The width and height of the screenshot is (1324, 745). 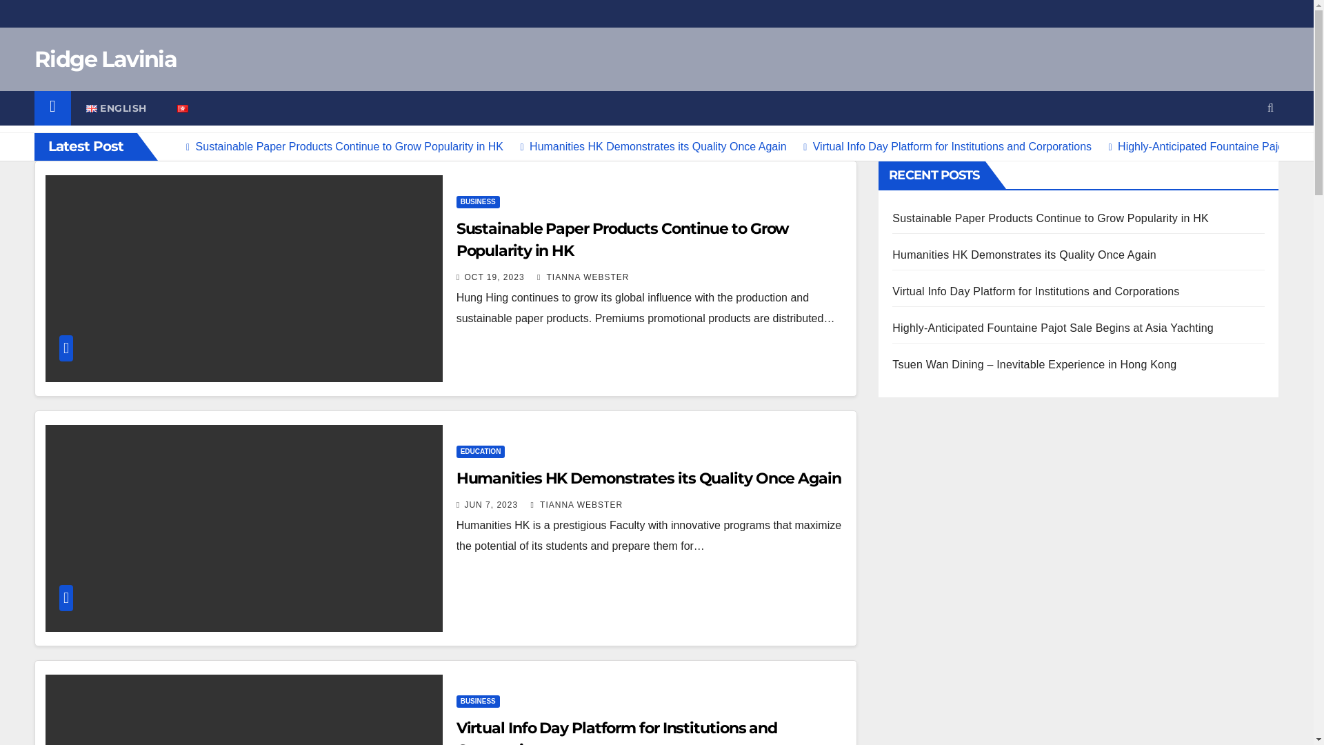 What do you see at coordinates (339, 146) in the screenshot?
I see `Sustainable Paper Products Continue to Grow Popularity in HK` at bounding box center [339, 146].